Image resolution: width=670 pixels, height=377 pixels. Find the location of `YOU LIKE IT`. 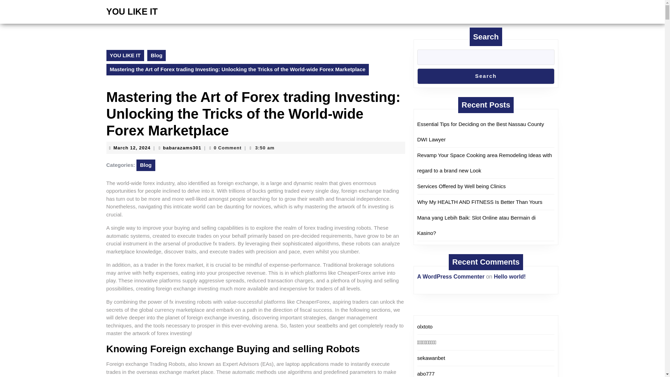

YOU LIKE IT is located at coordinates (132, 12).